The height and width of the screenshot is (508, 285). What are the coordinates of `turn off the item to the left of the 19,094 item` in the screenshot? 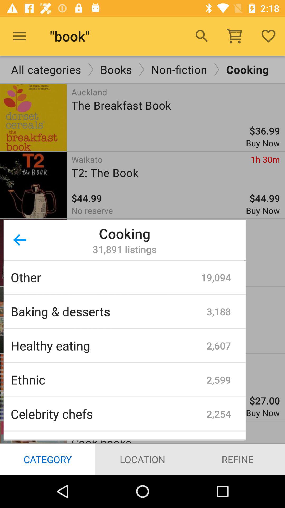 It's located at (106, 277).